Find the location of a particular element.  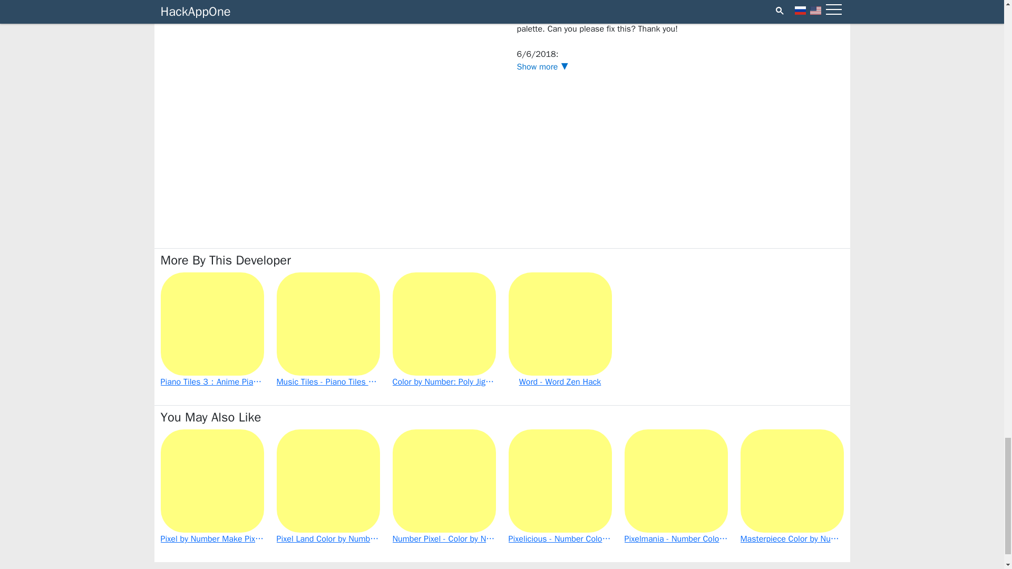

Pixel Land Color by Number art Hack is located at coordinates (328, 487).